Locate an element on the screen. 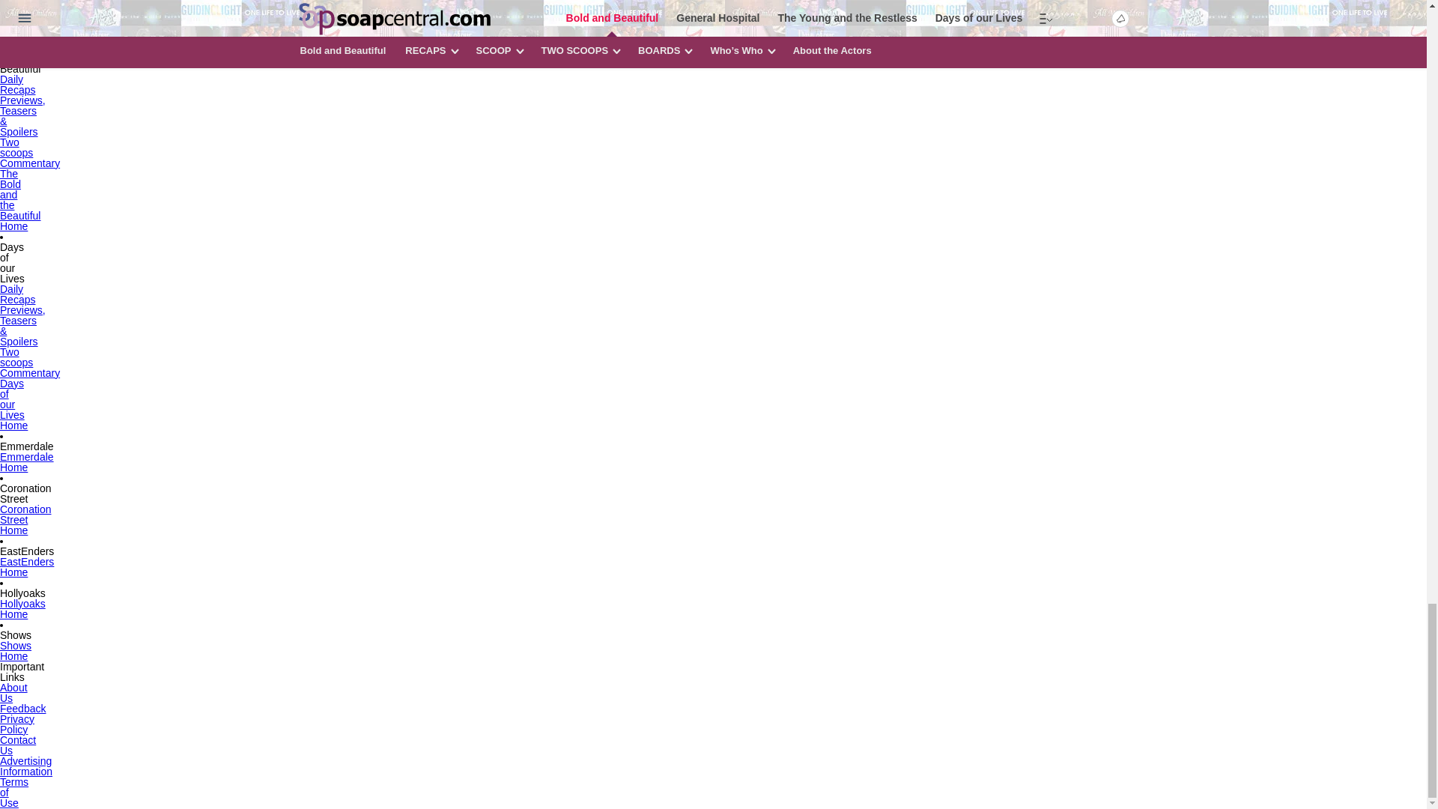  Advertising Information is located at coordinates (25, 765).